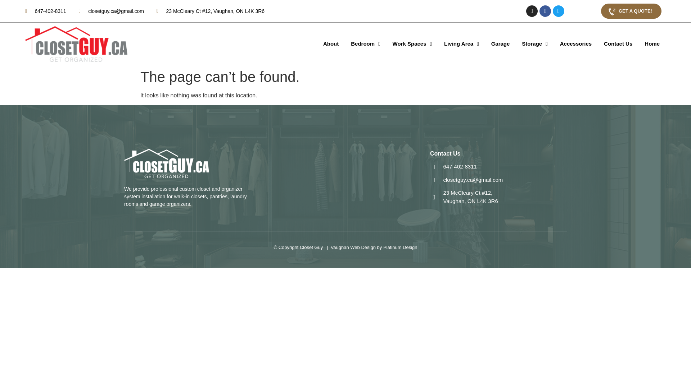 The width and height of the screenshot is (691, 388). What do you see at coordinates (576, 44) in the screenshot?
I see `Accessories` at bounding box center [576, 44].